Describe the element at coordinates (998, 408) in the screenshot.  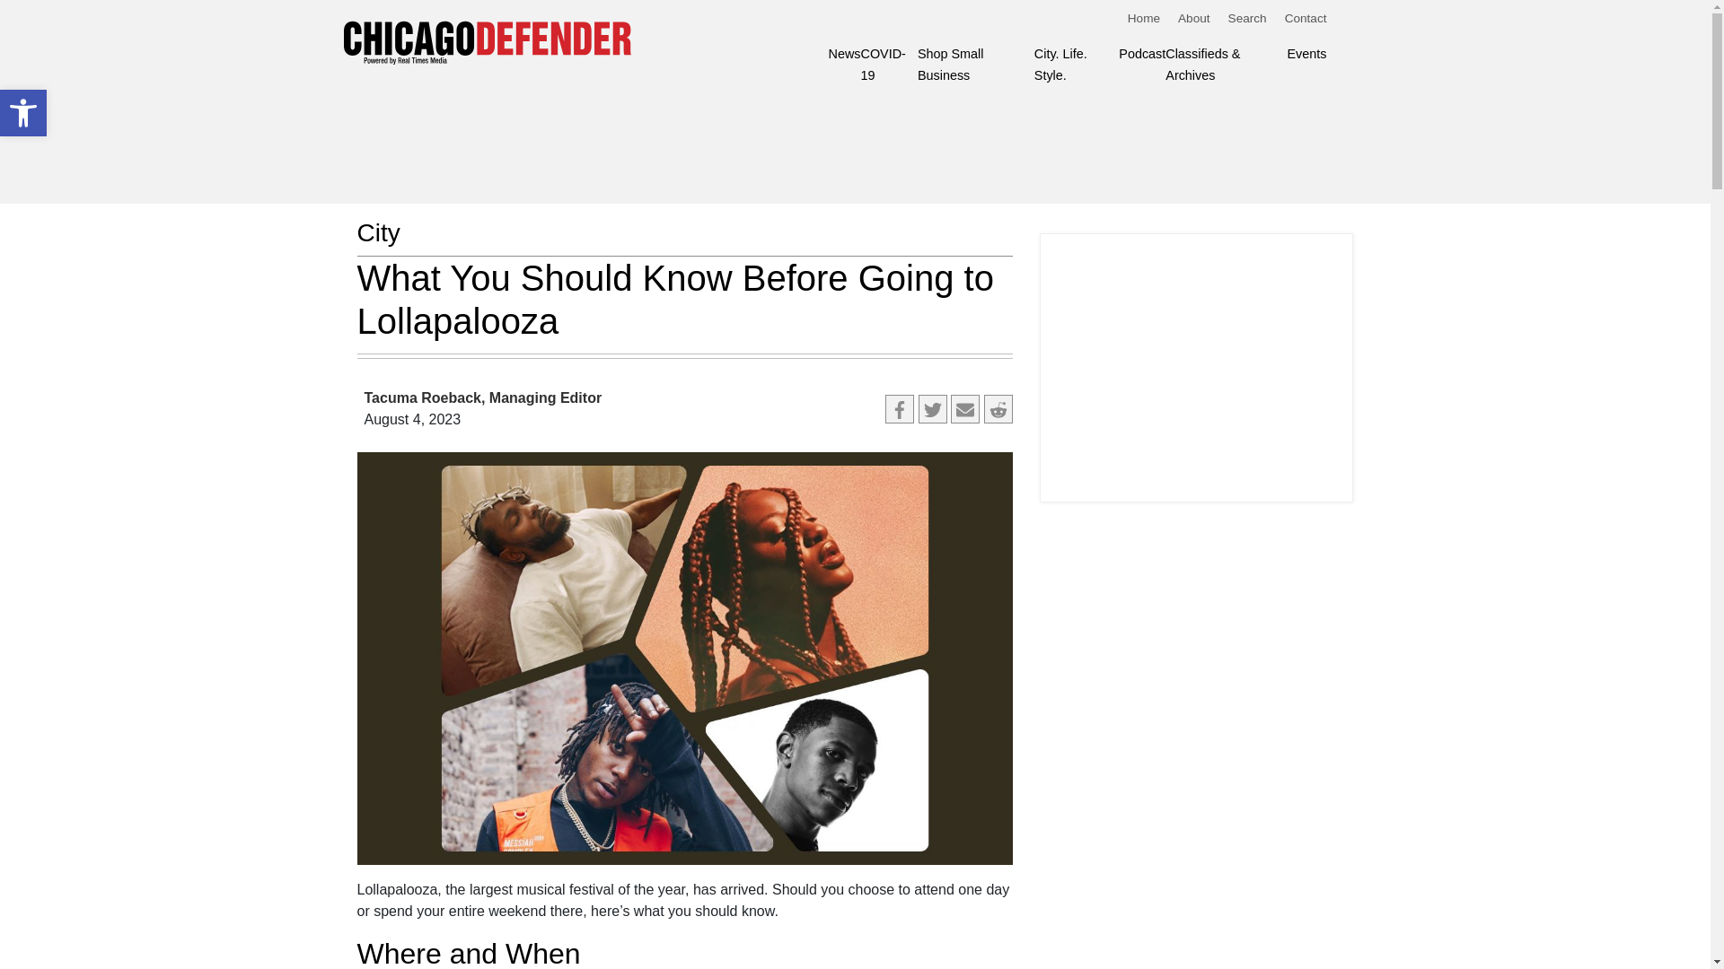
I see `What You Should Know Before Going to Lollapalooza` at that location.